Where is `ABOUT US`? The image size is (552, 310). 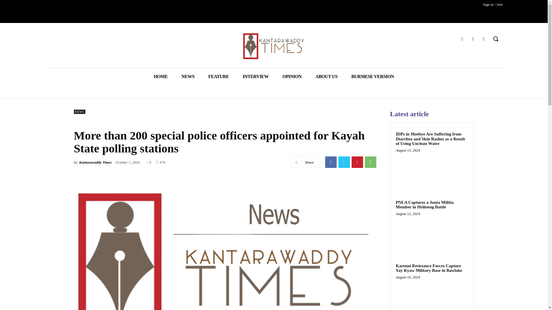 ABOUT US is located at coordinates (327, 76).